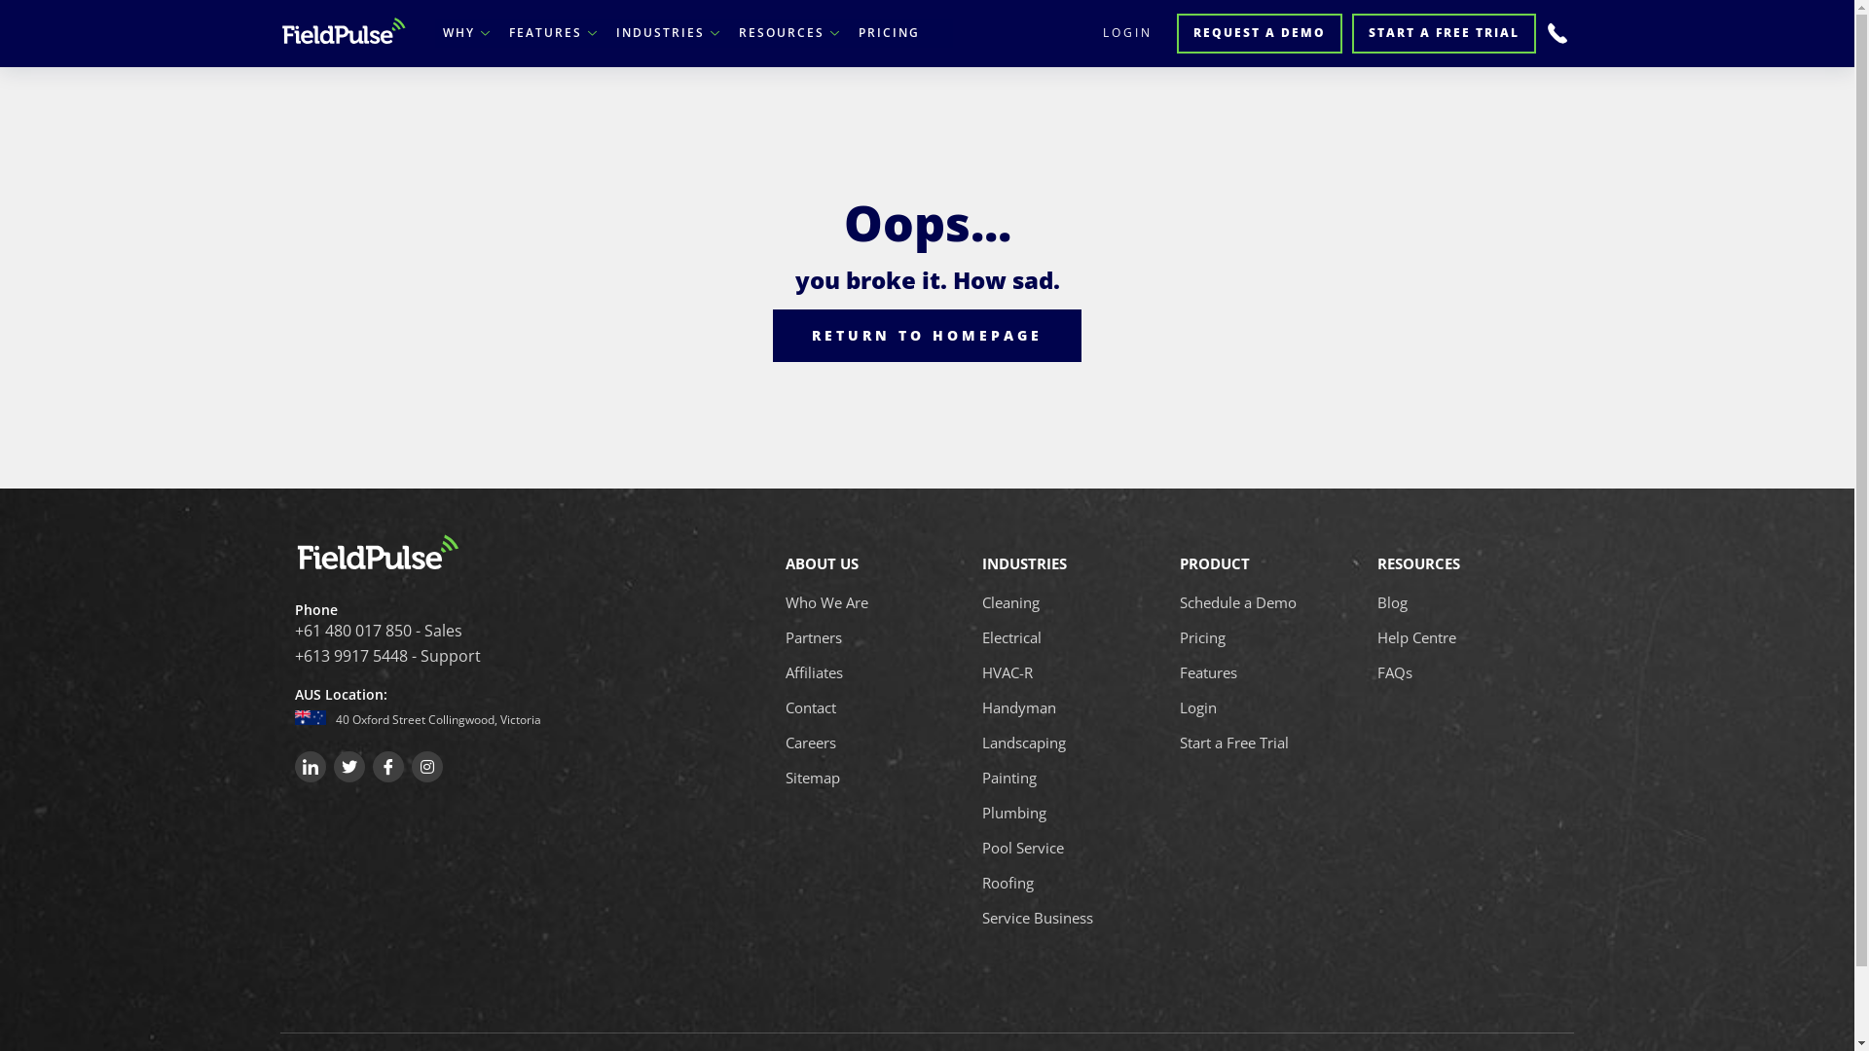 This screenshot has height=1051, width=1869. Describe the element at coordinates (670, 33) in the screenshot. I see `INDUSTRIES` at that location.